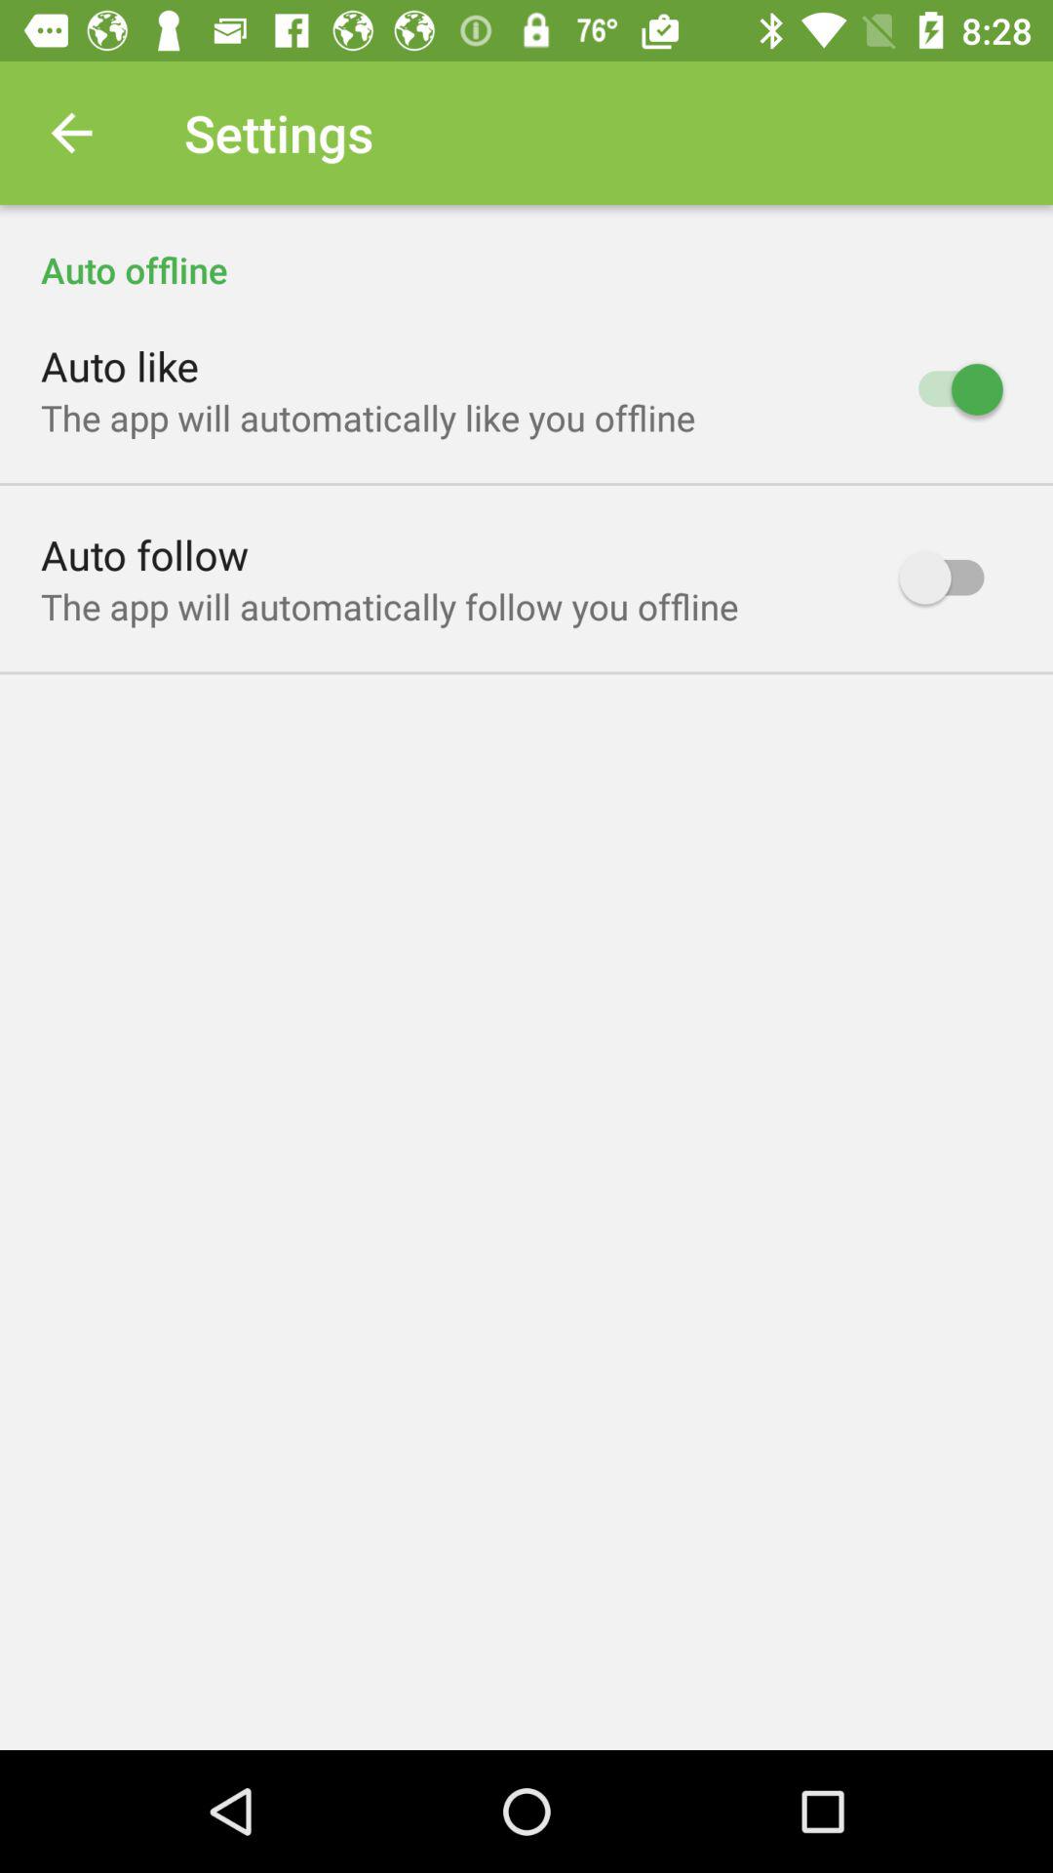  Describe the element at coordinates (120, 365) in the screenshot. I see `jump to auto like item` at that location.